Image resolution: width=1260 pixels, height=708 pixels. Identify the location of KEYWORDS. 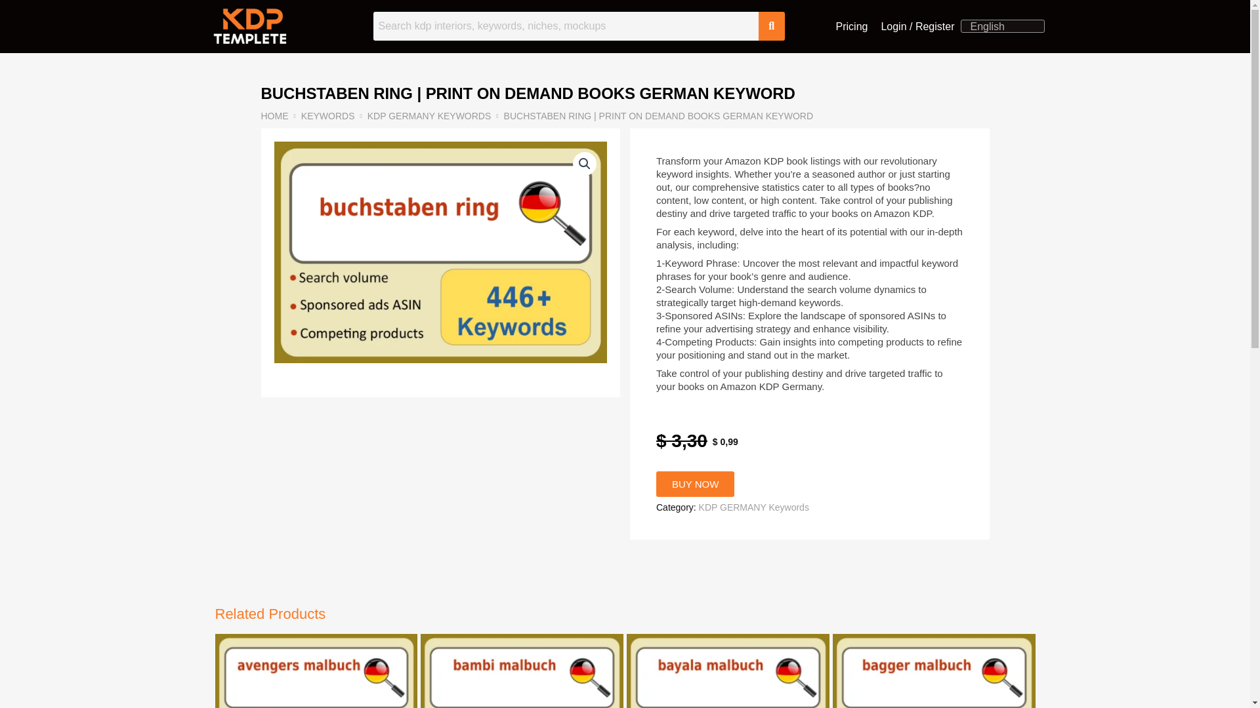
(328, 115).